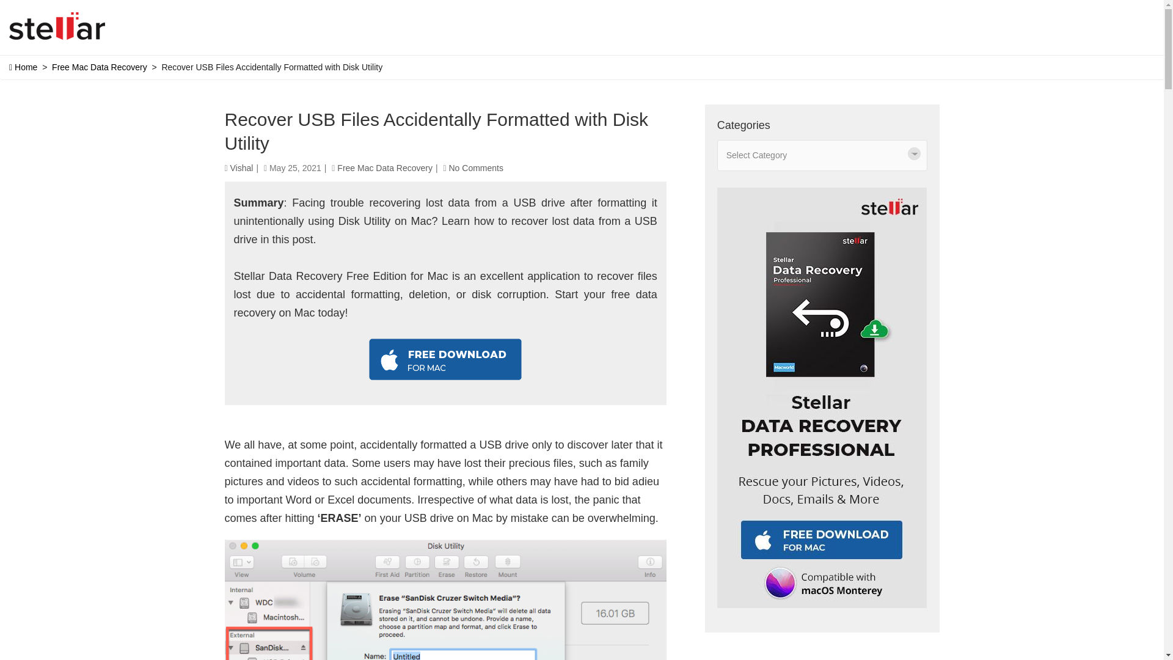  I want to click on Vishal, so click(241, 167).